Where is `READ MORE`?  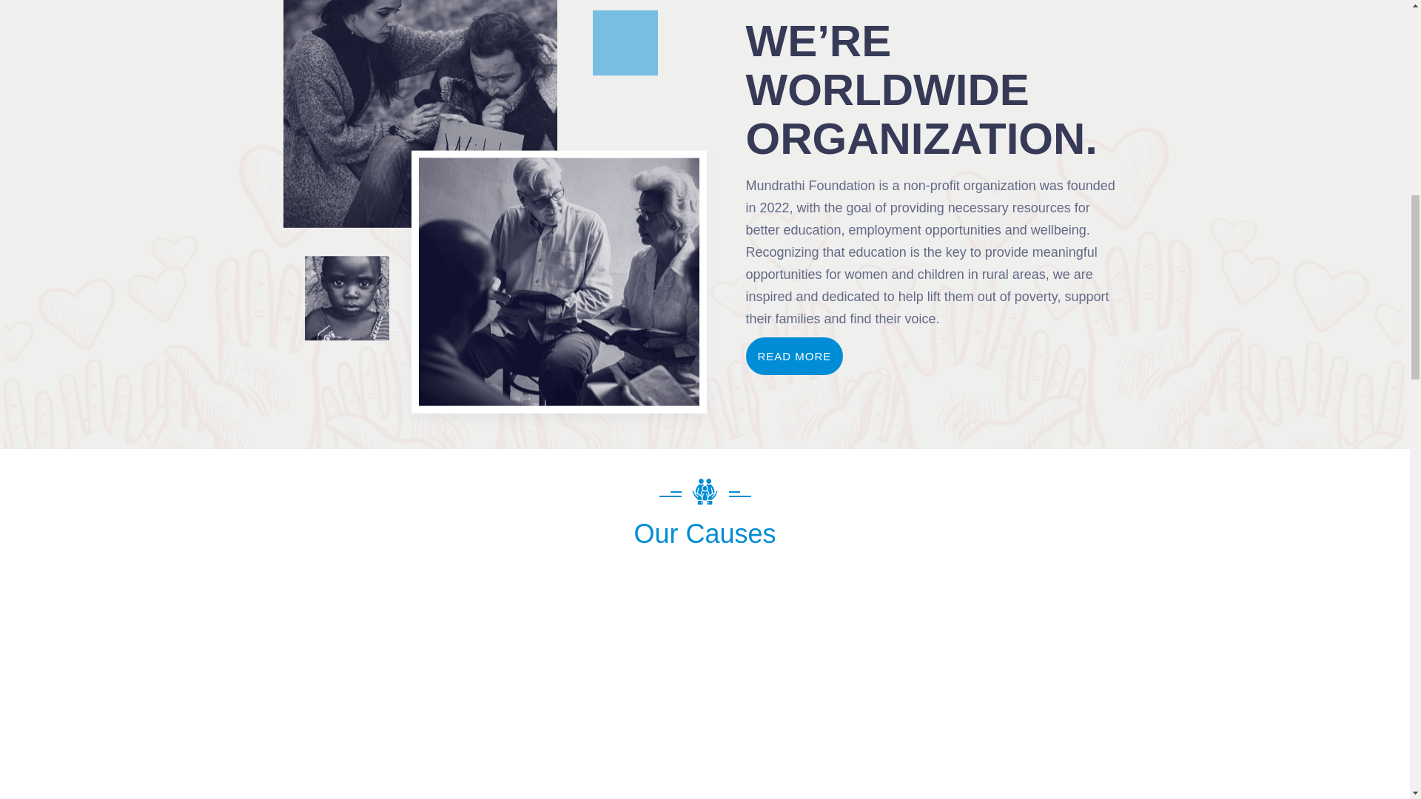
READ MORE is located at coordinates (795, 355).